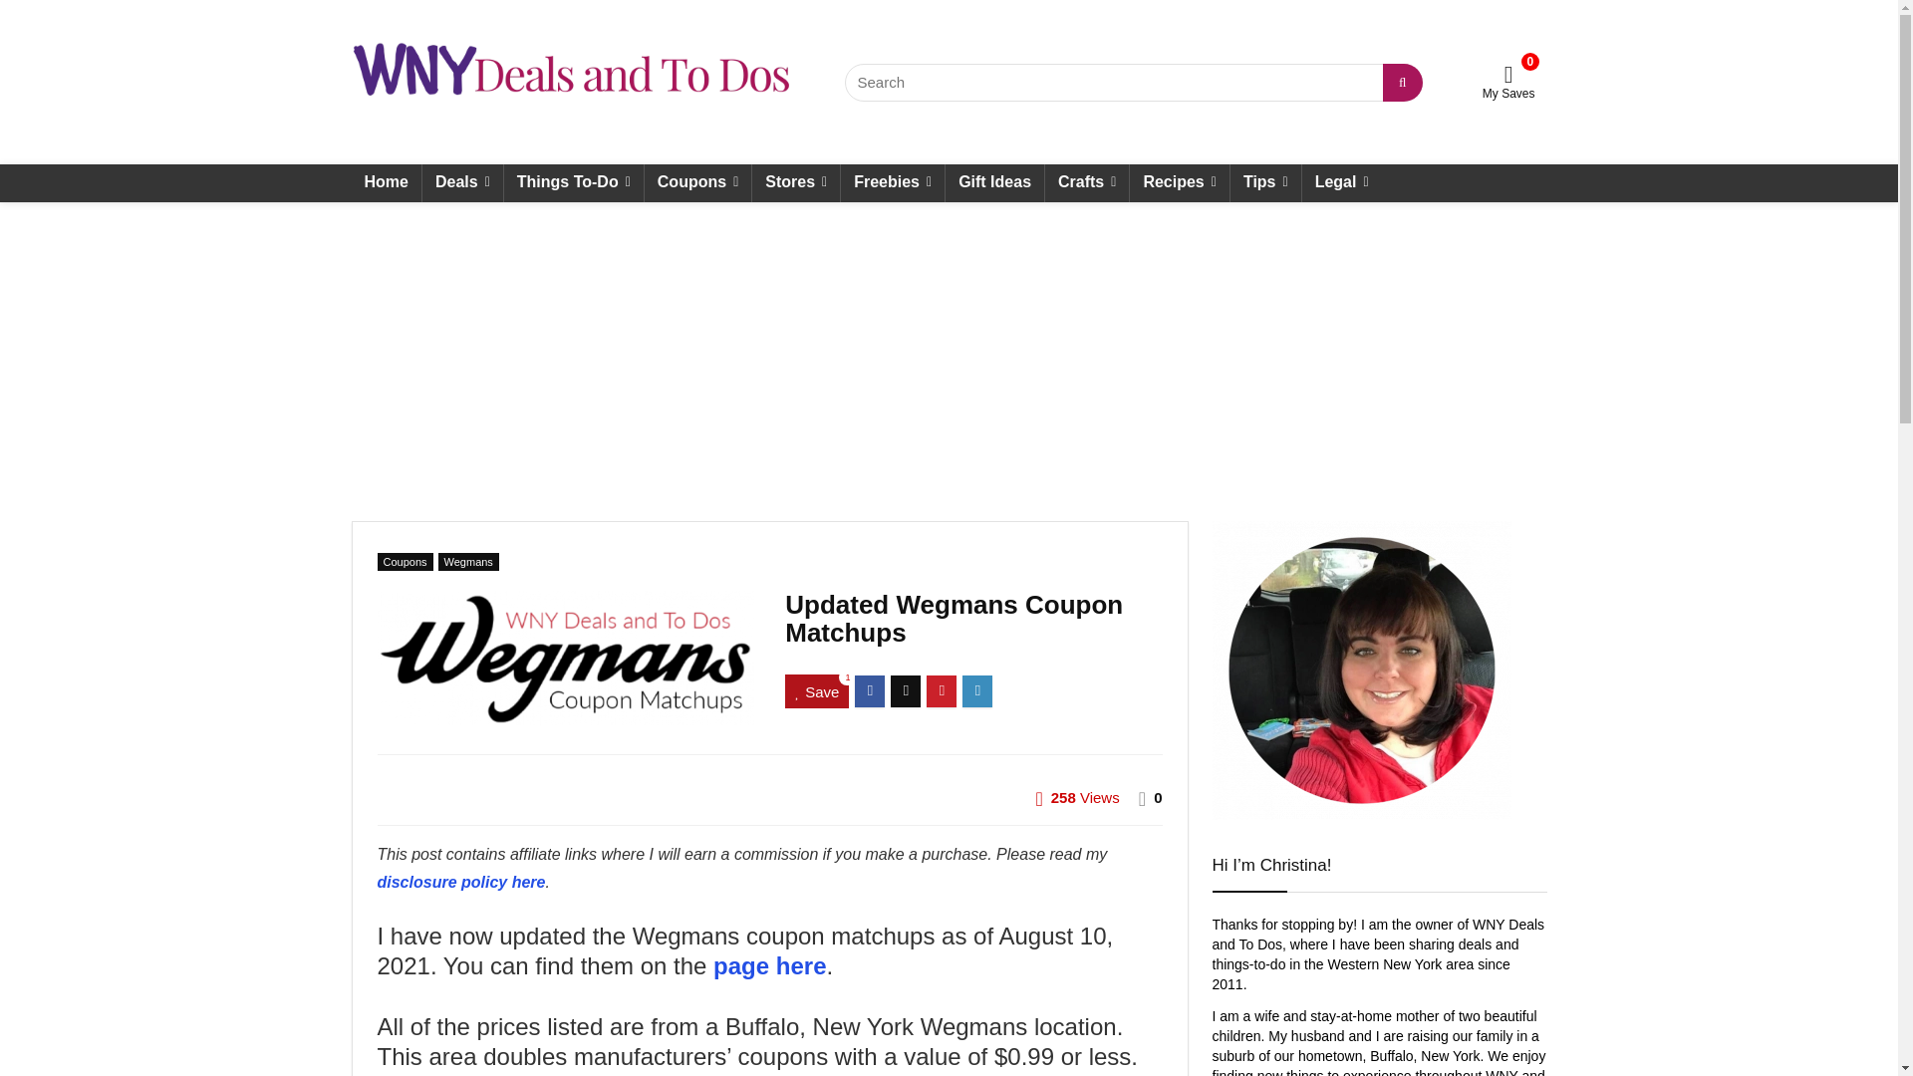  Describe the element at coordinates (468, 562) in the screenshot. I see `View all posts in Wegmans` at that location.